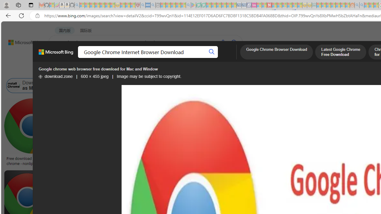  I want to click on Back to Bing search, so click(22, 41).